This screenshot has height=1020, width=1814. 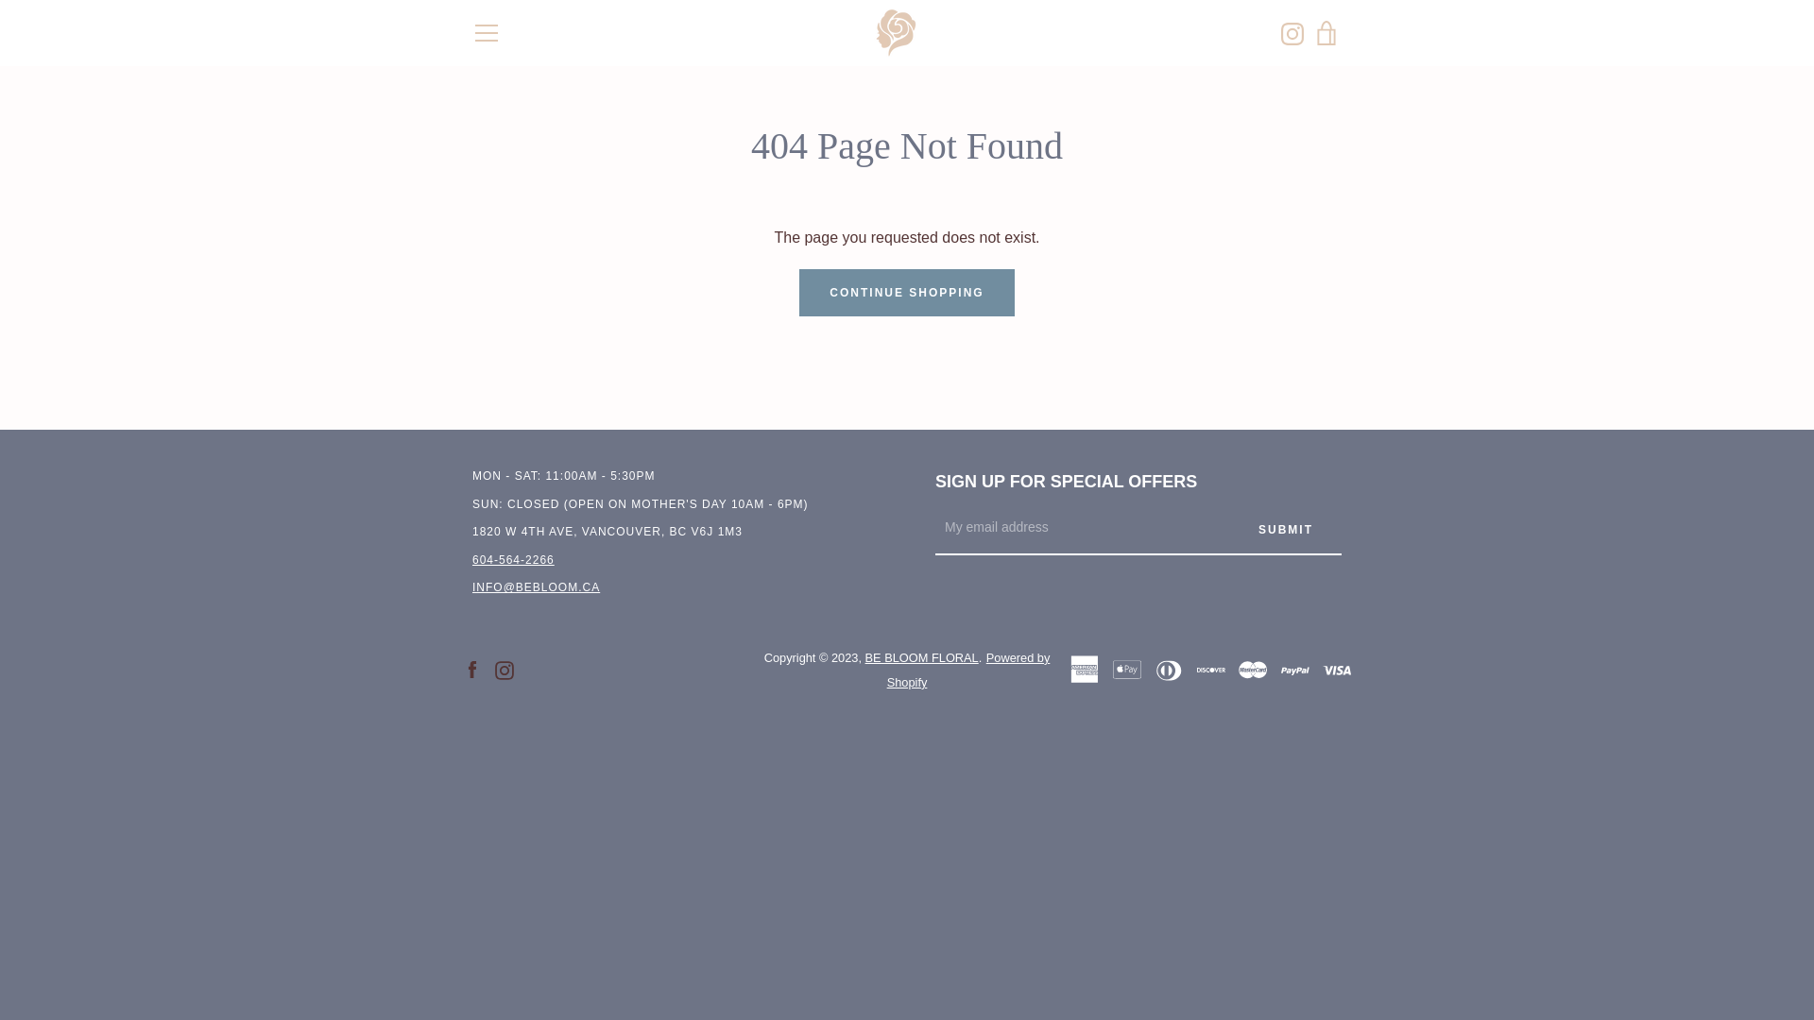 I want to click on INFO@BEBLOOM.CA, so click(x=537, y=587).